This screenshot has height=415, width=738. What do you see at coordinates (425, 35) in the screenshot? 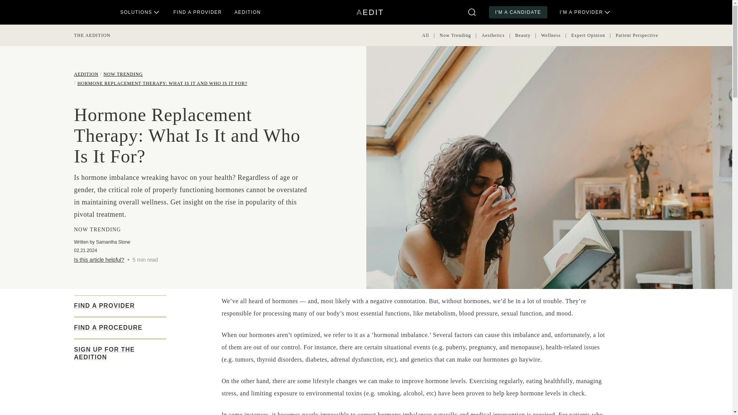
I see `HORMONE REPLACEMENT THERAPY: WHAT IS IT AND WHO IS IT FOR?` at bounding box center [425, 35].